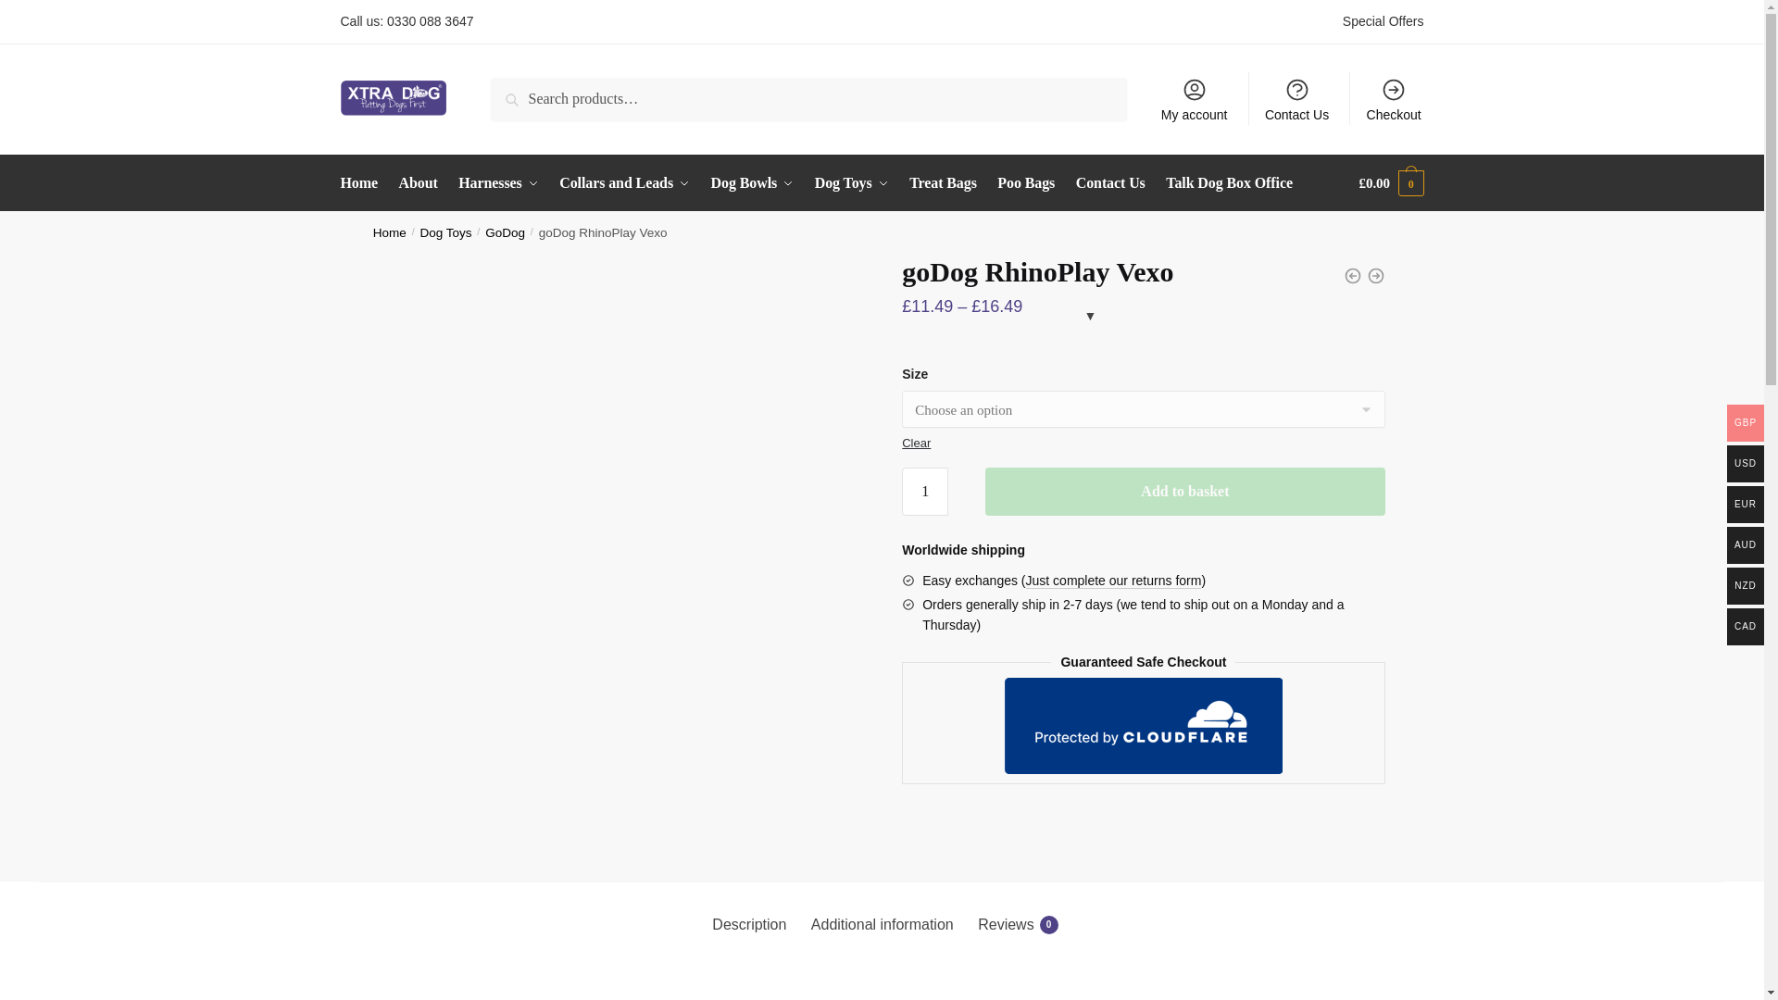  I want to click on Harnesses, so click(497, 183).